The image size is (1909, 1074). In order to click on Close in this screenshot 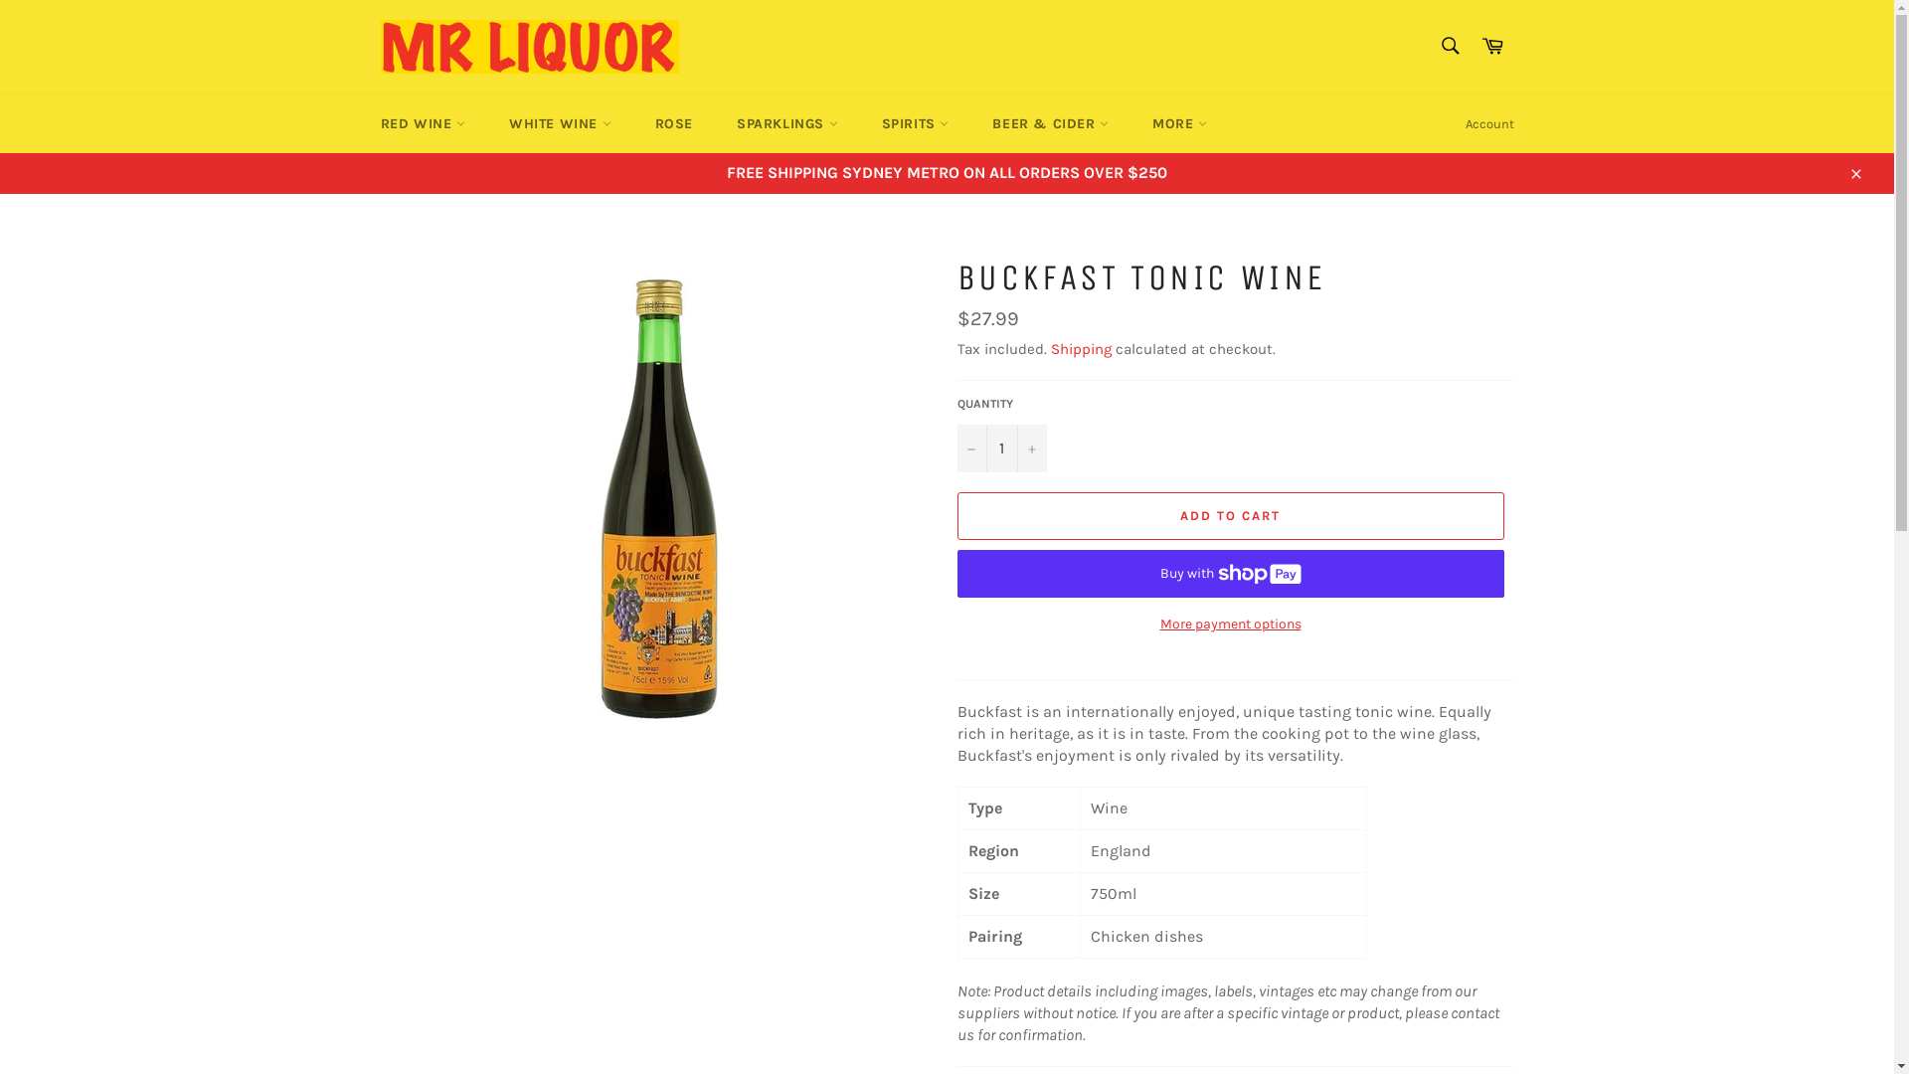, I will do `click(1855, 173)`.